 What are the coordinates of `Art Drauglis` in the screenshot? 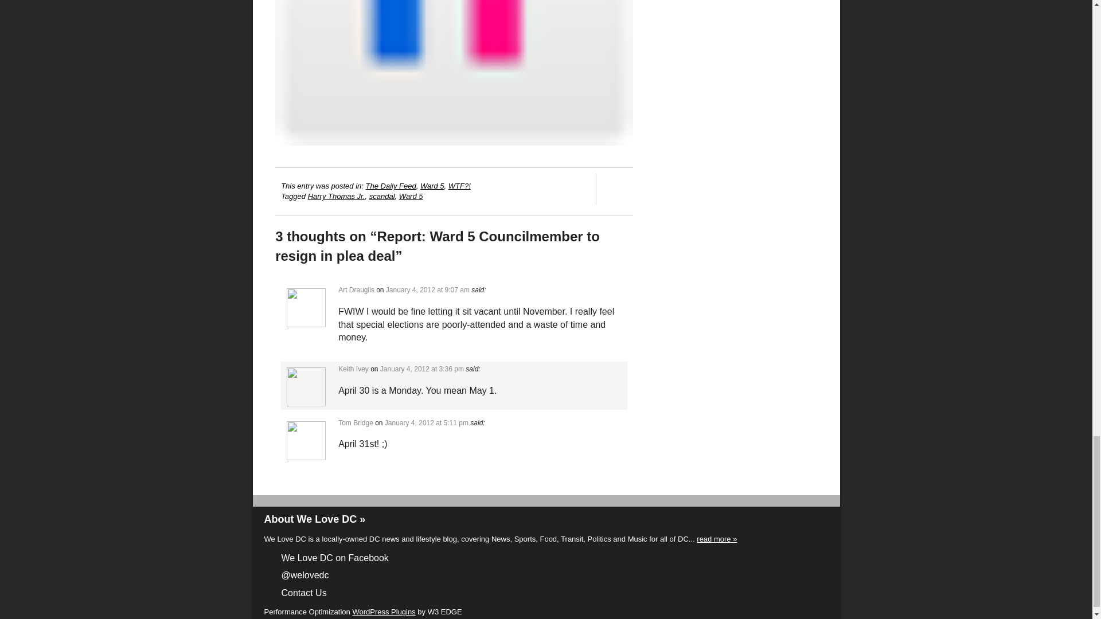 It's located at (356, 290).